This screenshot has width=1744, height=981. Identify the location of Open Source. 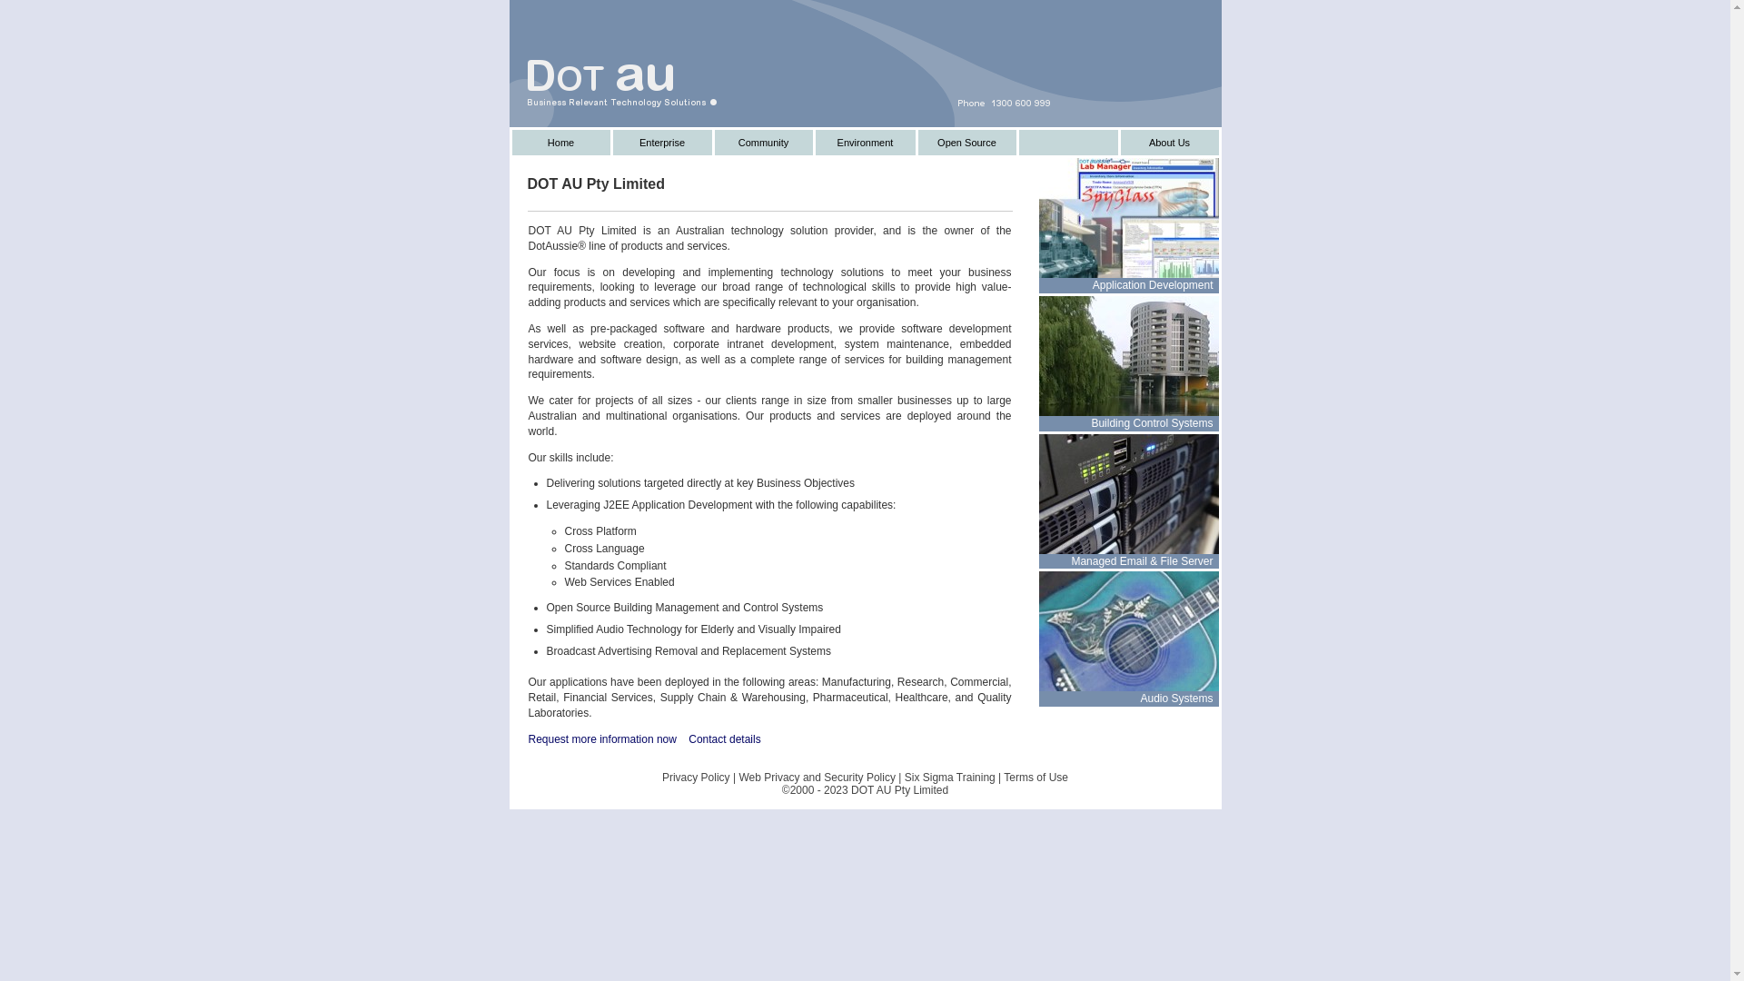
(966, 143).